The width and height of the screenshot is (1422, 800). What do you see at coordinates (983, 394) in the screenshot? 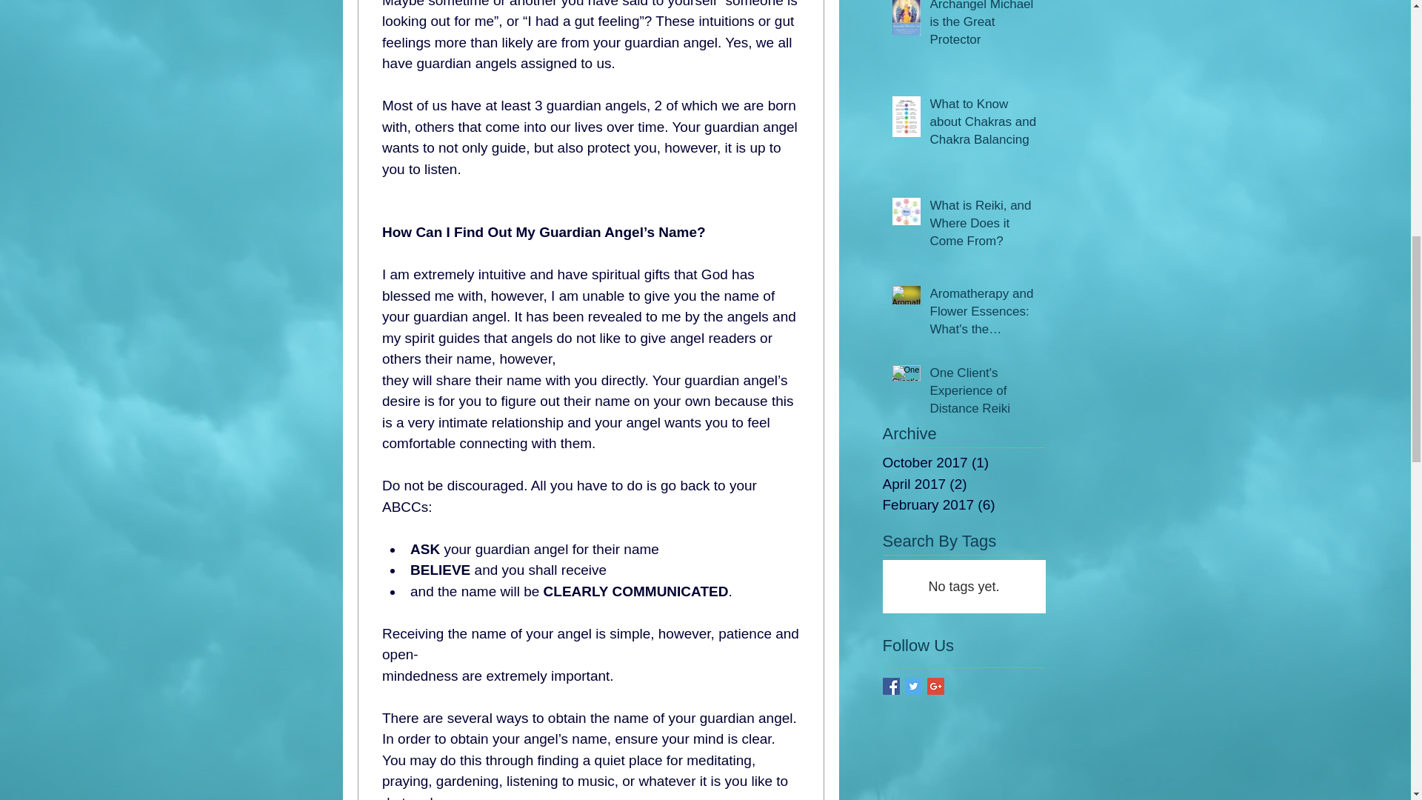
I see `One Client's Experience of Distance Reiki` at bounding box center [983, 394].